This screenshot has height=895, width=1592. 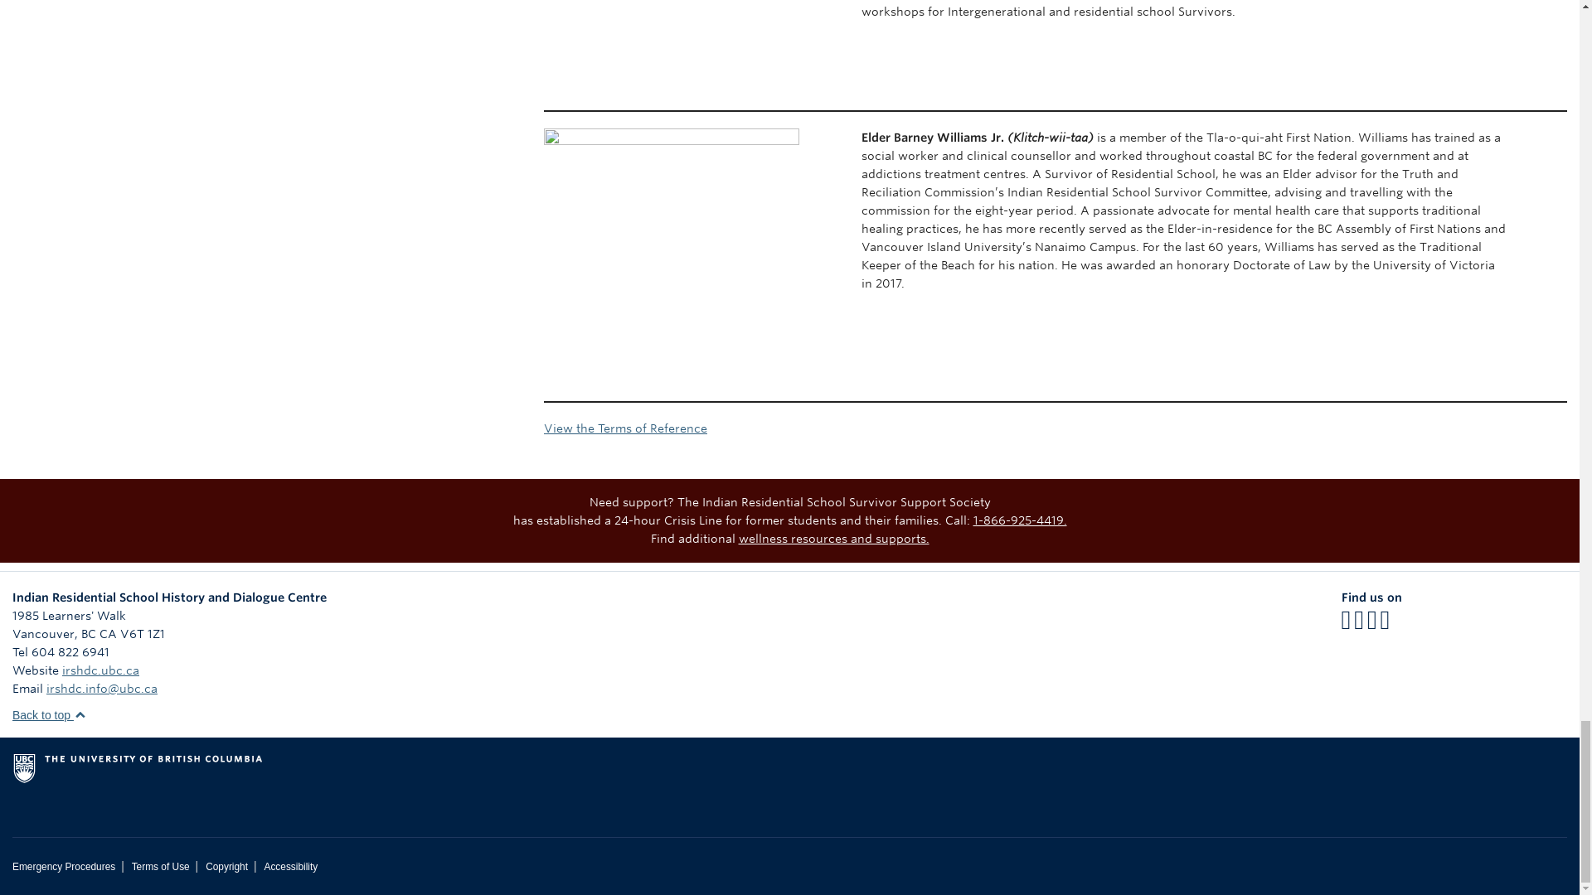 I want to click on Back to top, so click(x=49, y=714).